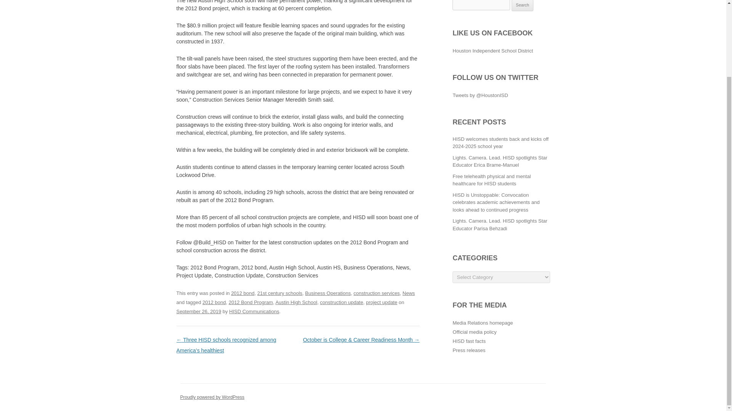  I want to click on construction services, so click(377, 293).